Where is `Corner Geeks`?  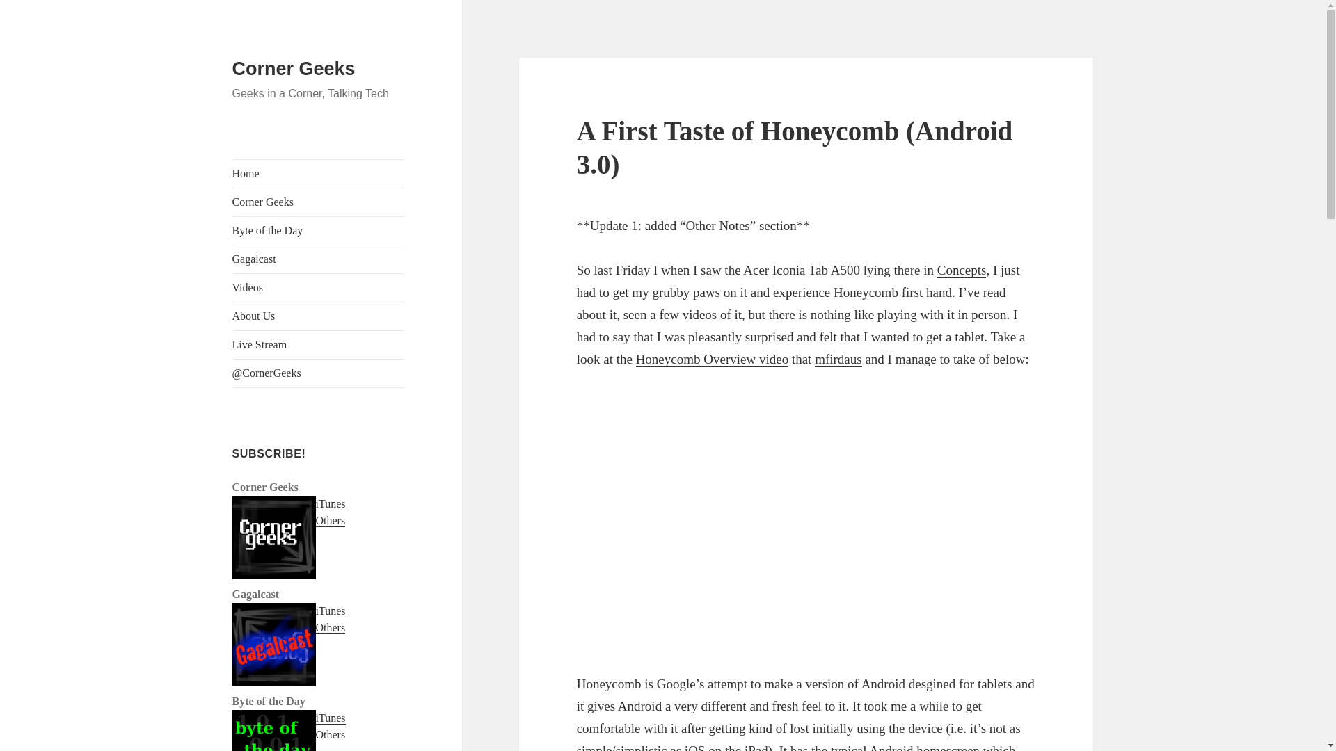 Corner Geeks is located at coordinates (294, 69).